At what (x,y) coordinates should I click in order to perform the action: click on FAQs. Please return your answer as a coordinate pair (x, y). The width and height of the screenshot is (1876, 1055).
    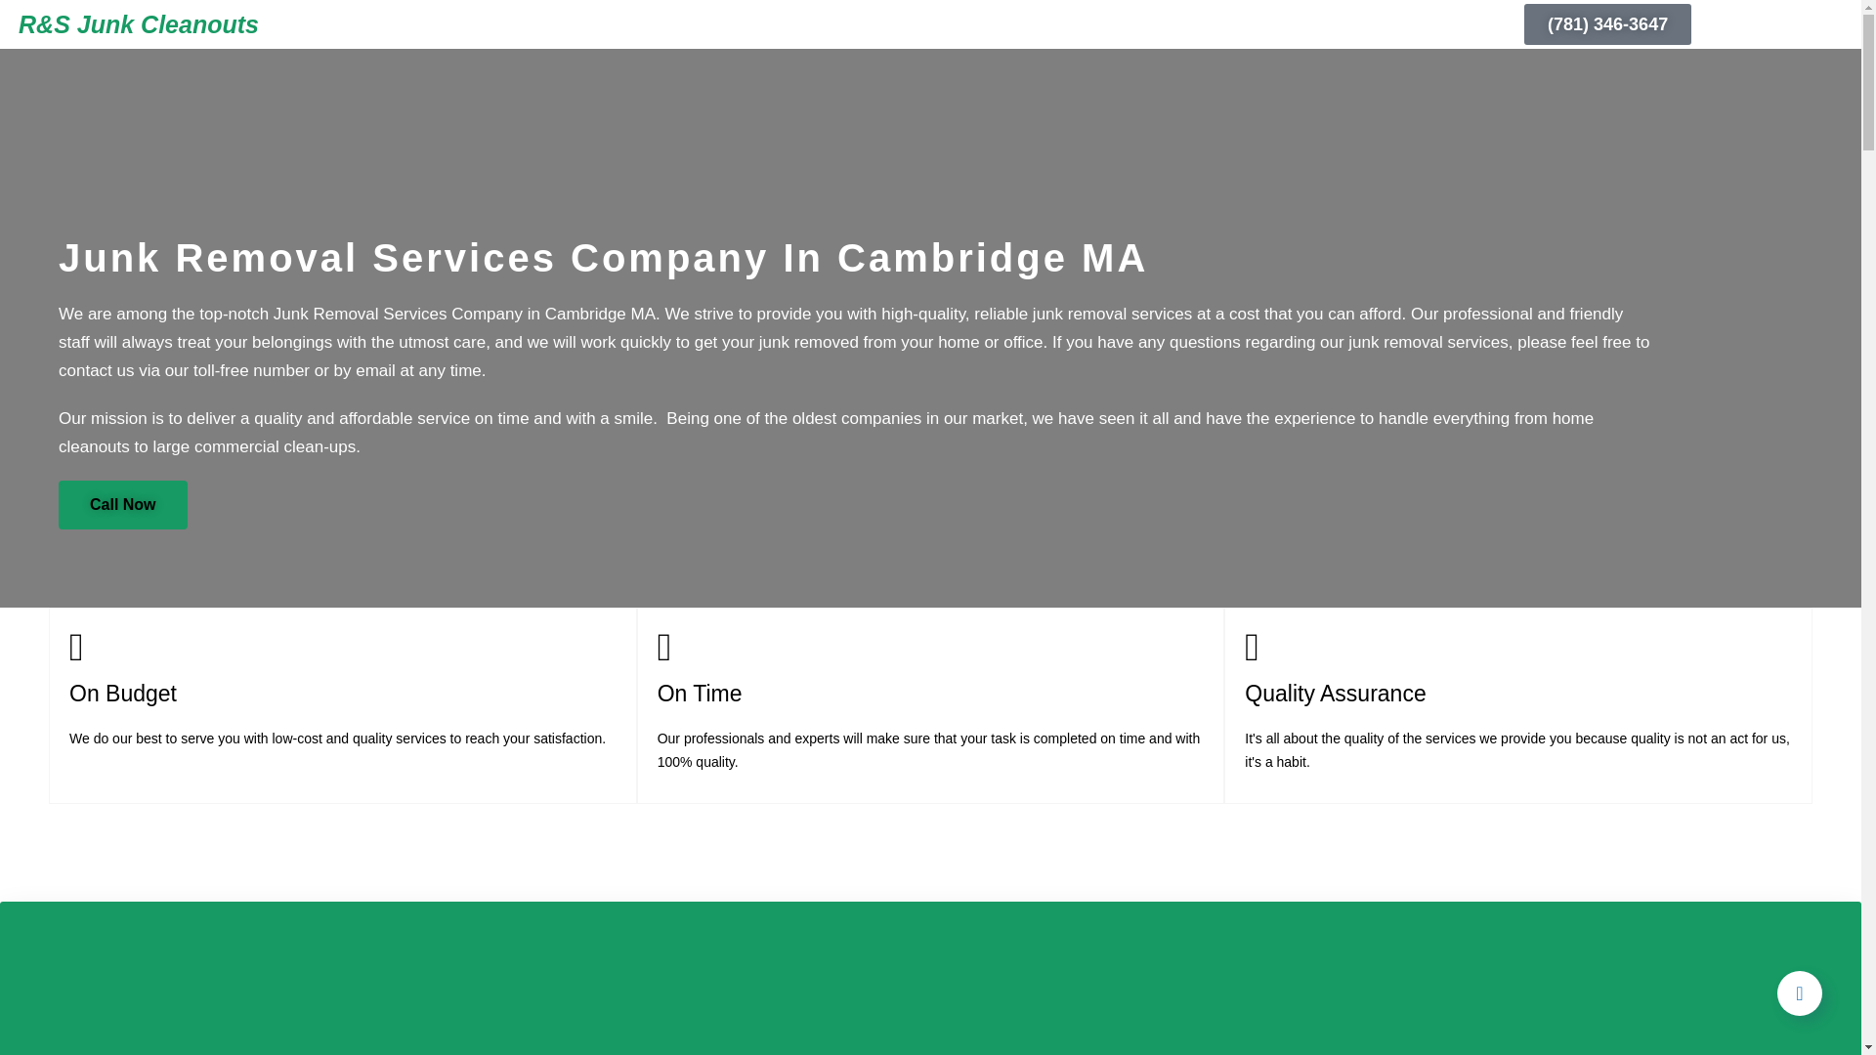
    Looking at the image, I should click on (1075, 23).